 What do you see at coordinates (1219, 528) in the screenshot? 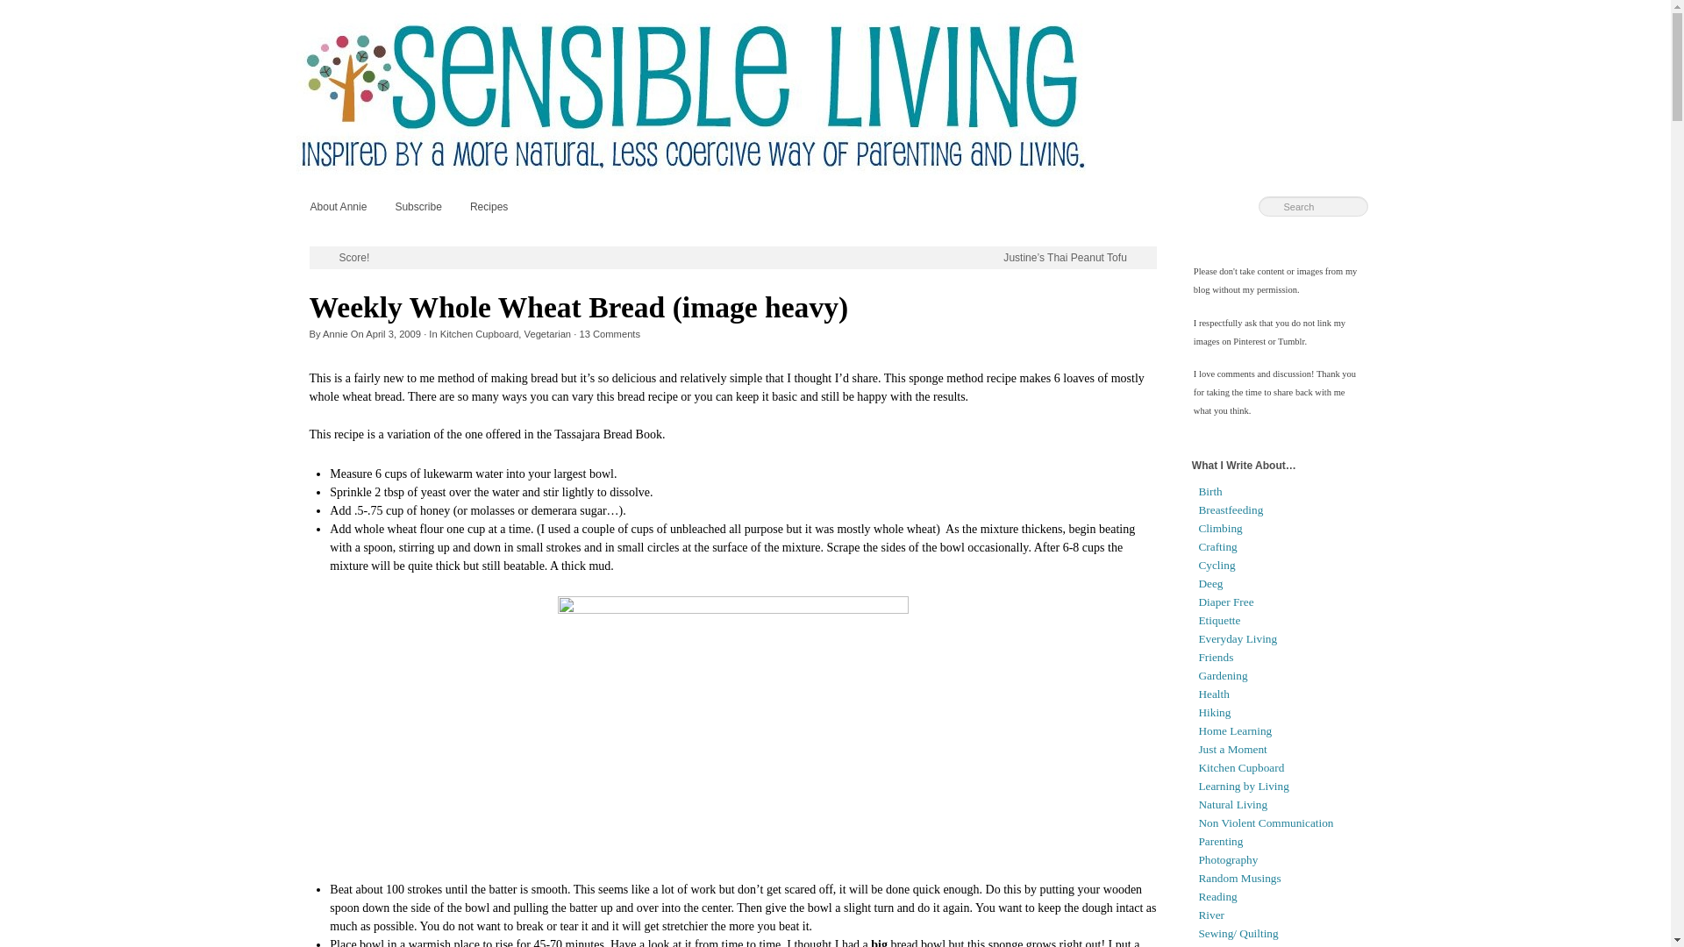
I see `Climbing` at bounding box center [1219, 528].